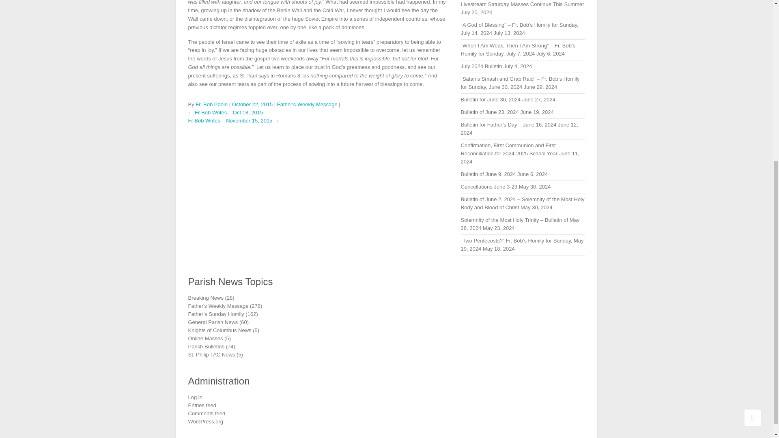  I want to click on Fr. Bob Poole, so click(211, 104).